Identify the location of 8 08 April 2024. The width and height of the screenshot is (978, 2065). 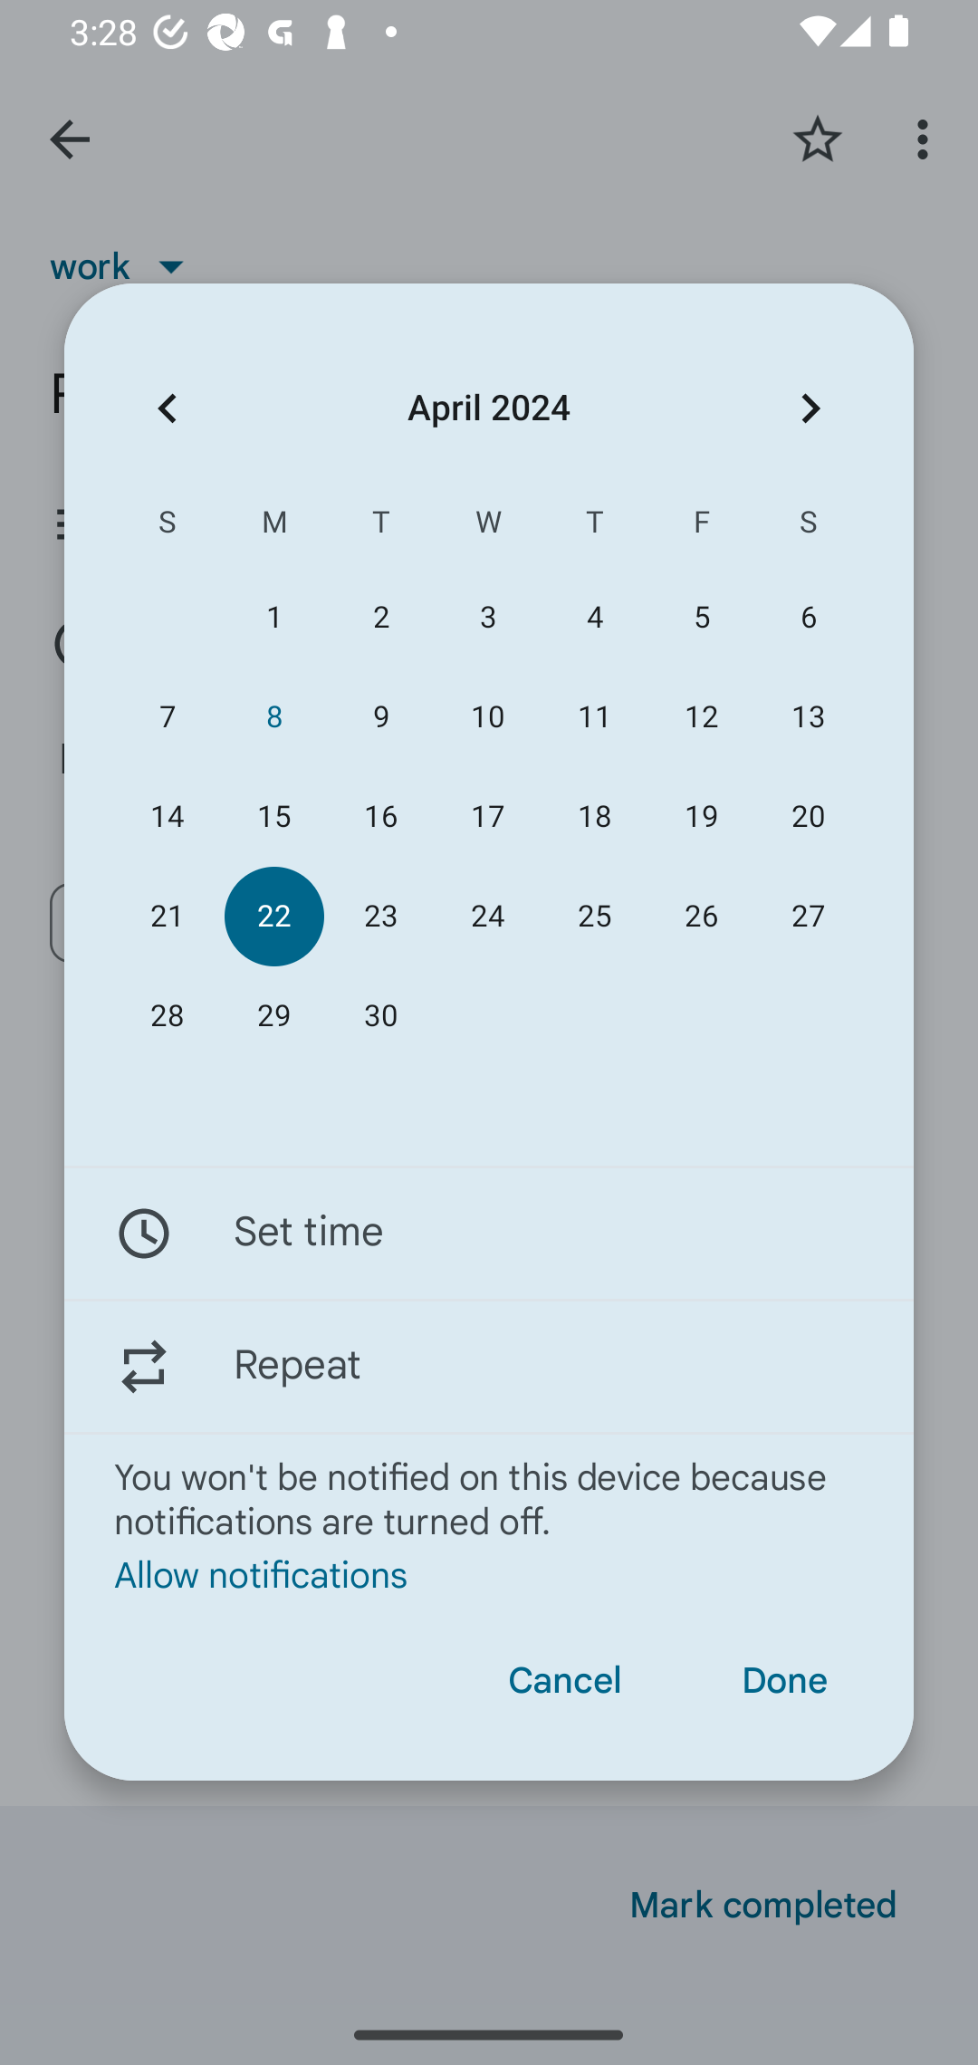
(273, 716).